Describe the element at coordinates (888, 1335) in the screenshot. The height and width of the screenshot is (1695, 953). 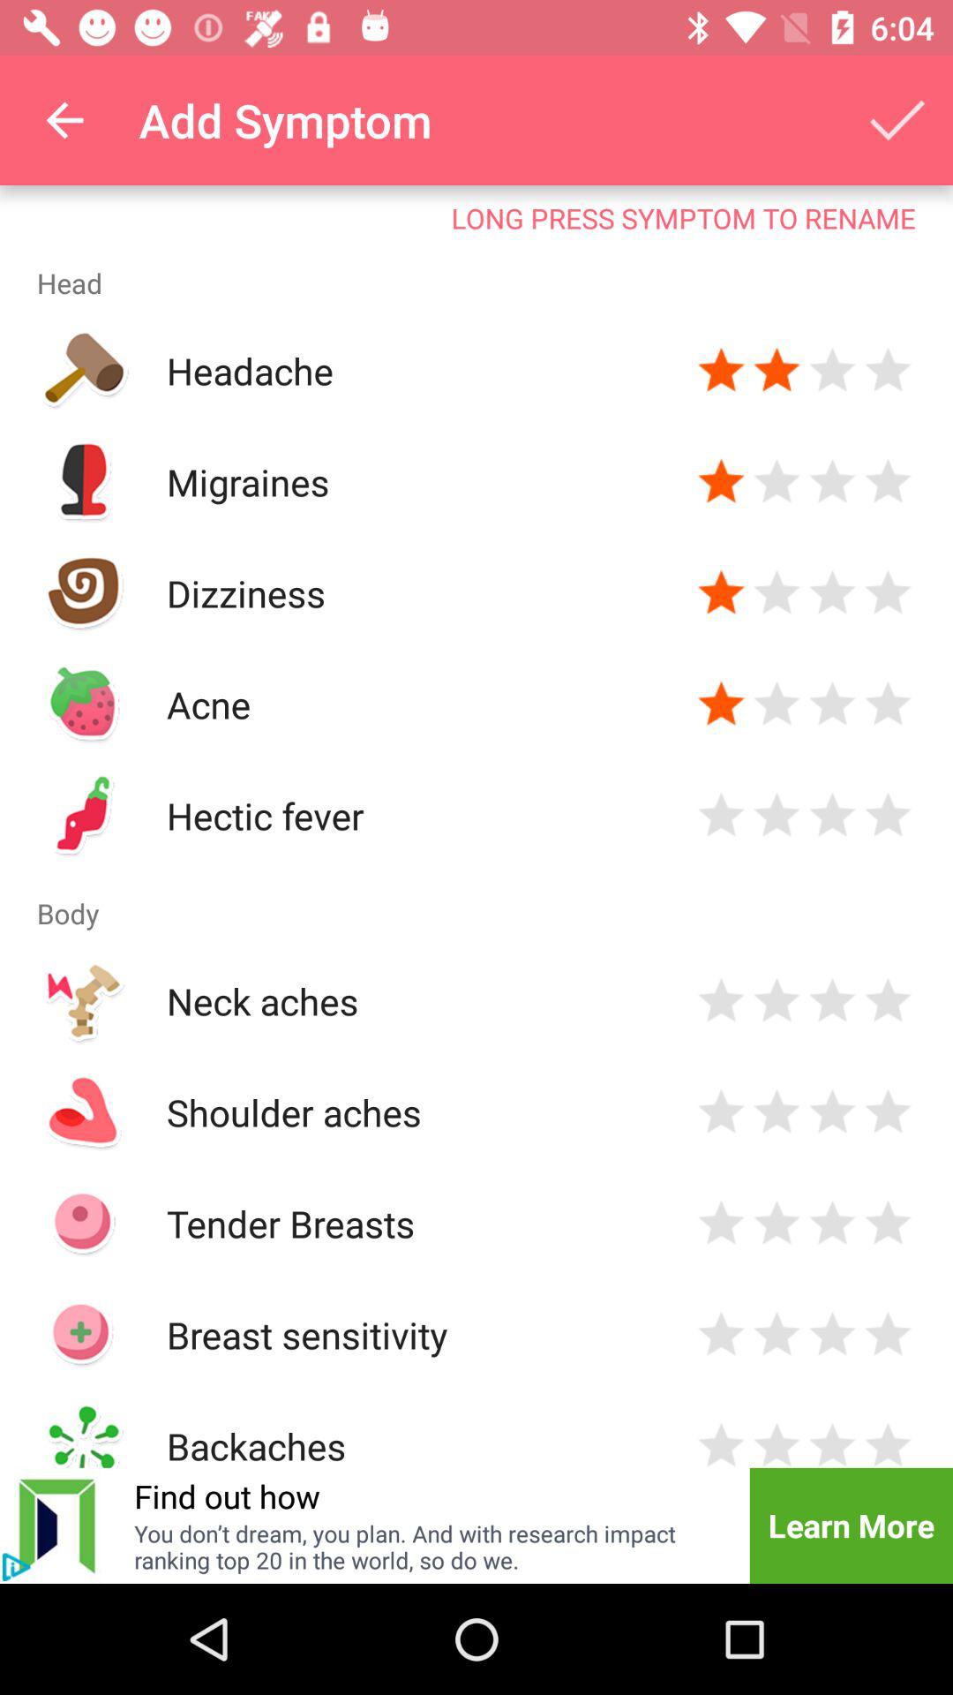
I see `rate button` at that location.